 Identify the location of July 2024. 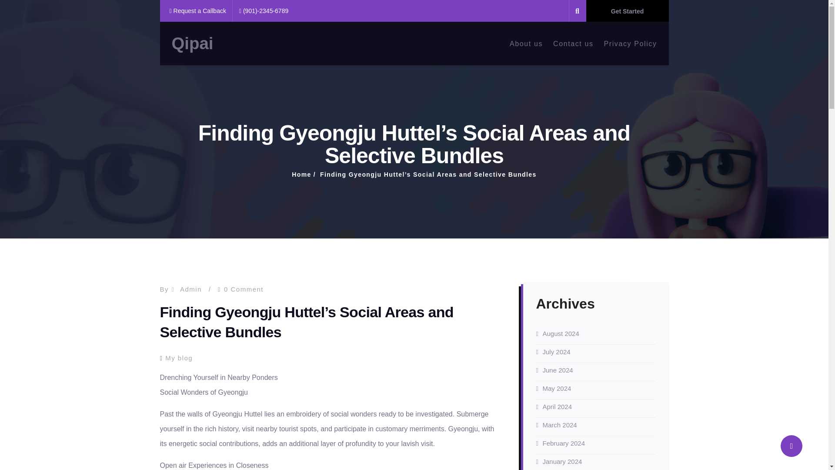
(557, 352).